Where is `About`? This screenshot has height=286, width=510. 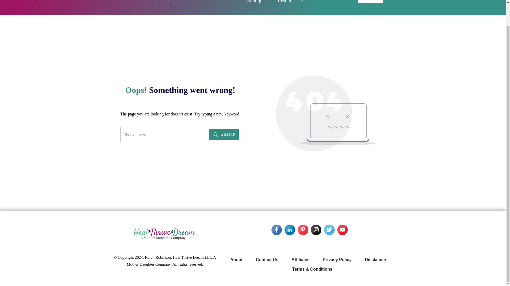
About is located at coordinates (236, 260).